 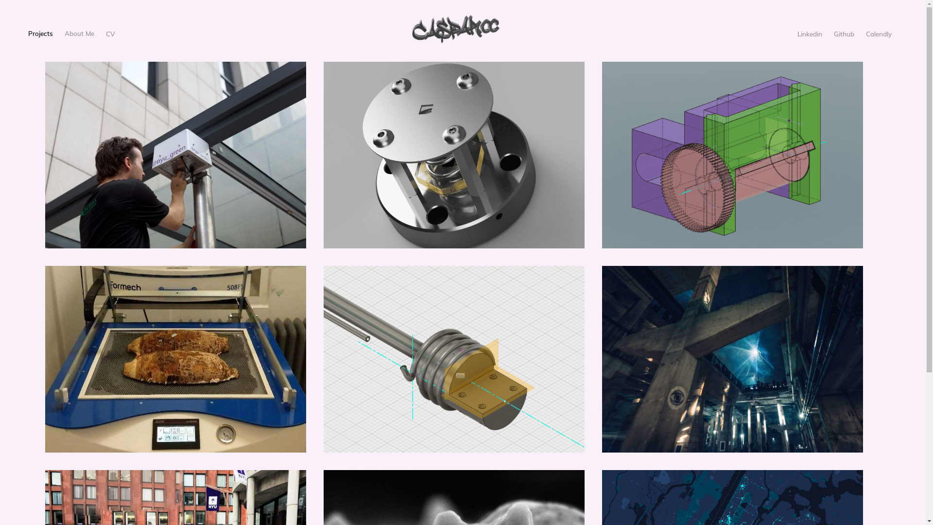 I want to click on CV, so click(x=111, y=34).